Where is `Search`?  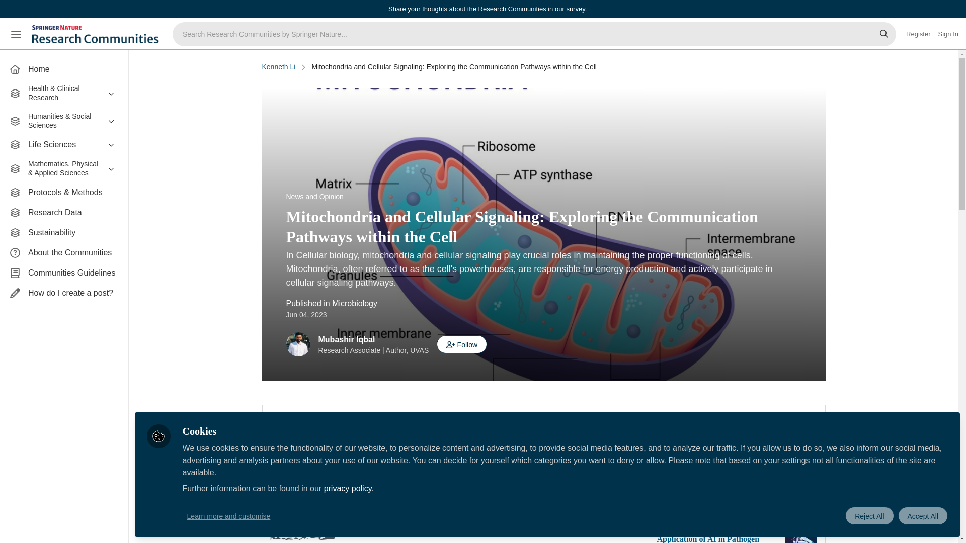 Search is located at coordinates (884, 34).